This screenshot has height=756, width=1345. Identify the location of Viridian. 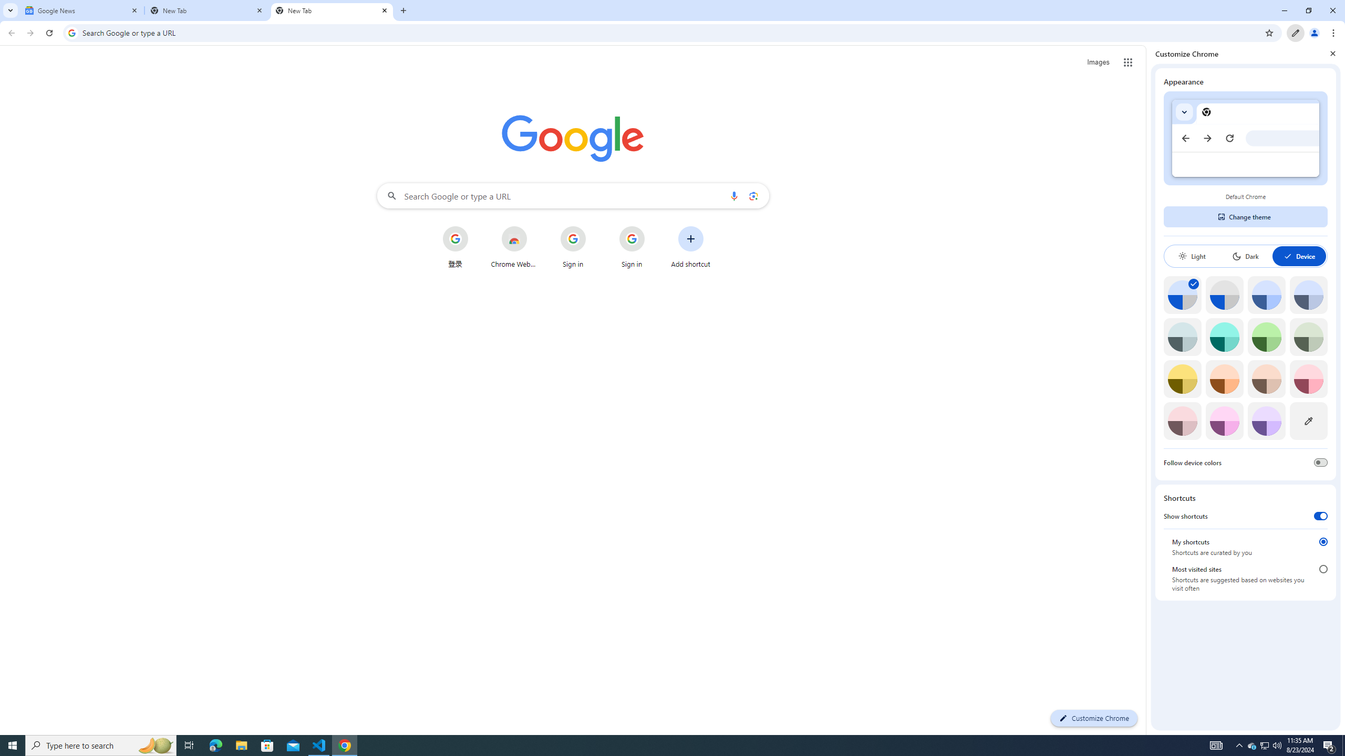
(1308, 337).